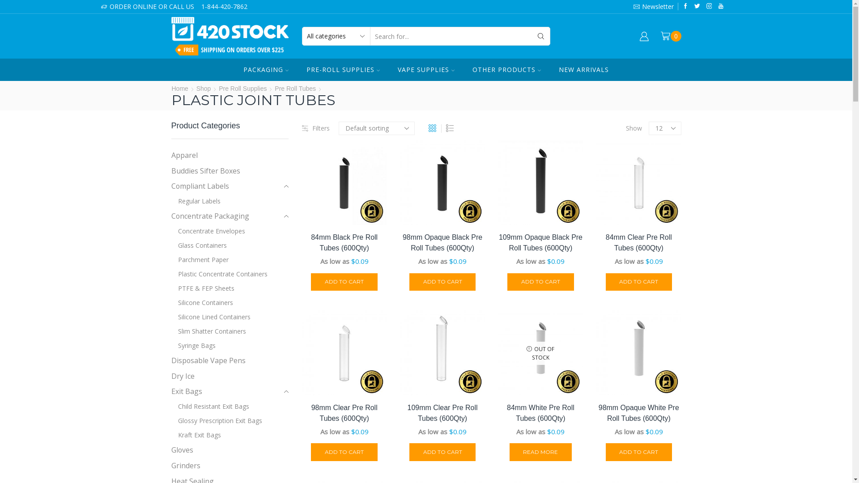 This screenshot has width=859, height=483. Describe the element at coordinates (183, 377) in the screenshot. I see `Dry Ice` at that location.